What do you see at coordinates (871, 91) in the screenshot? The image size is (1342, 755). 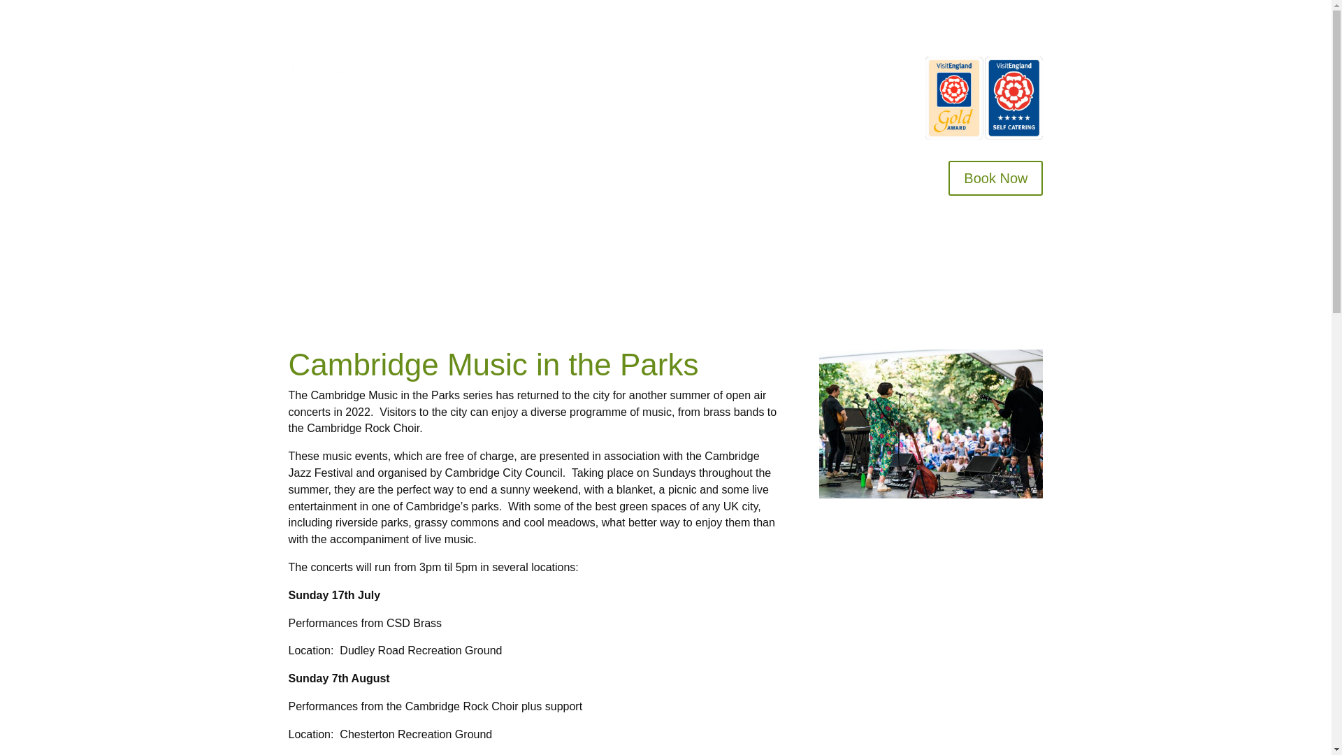 I see `News` at bounding box center [871, 91].